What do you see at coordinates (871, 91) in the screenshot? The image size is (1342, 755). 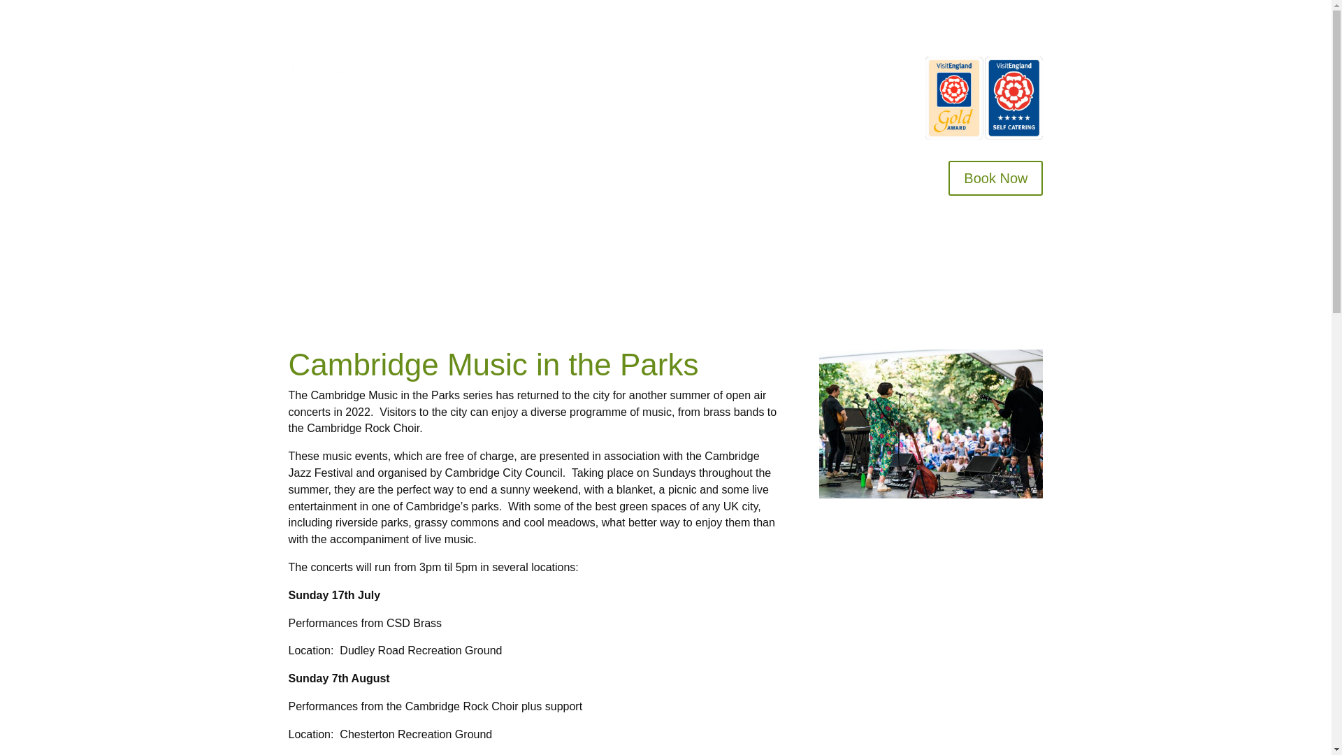 I see `News` at bounding box center [871, 91].